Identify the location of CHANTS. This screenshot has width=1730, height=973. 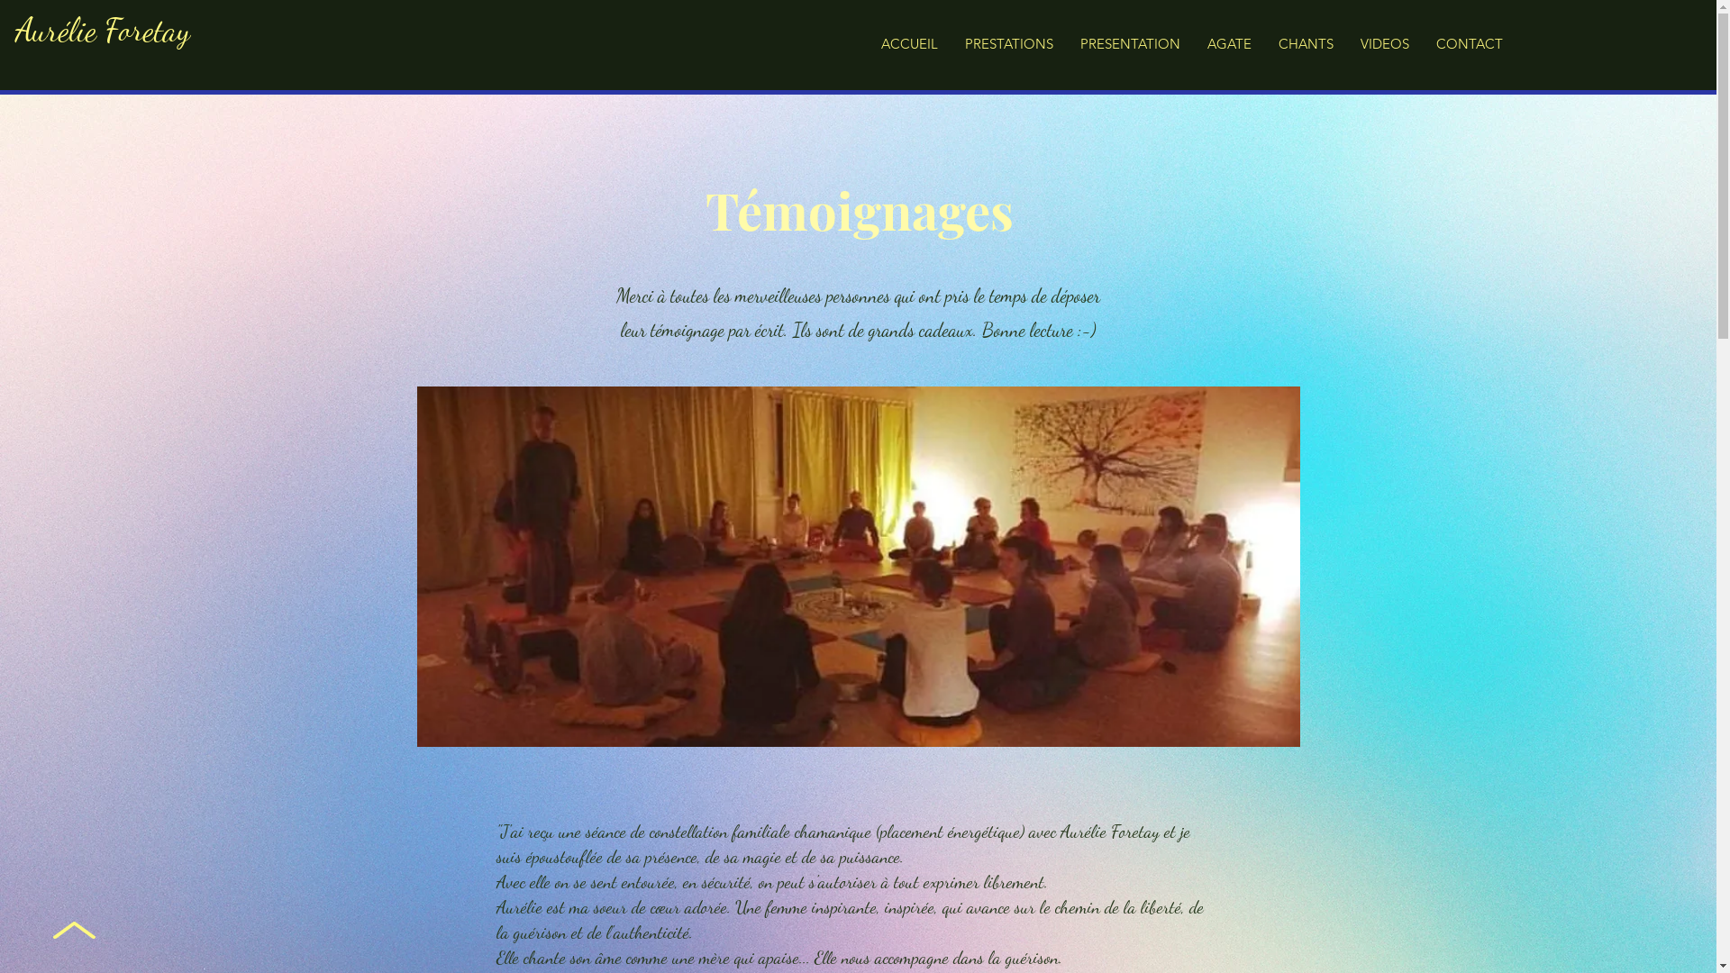
(1307, 44).